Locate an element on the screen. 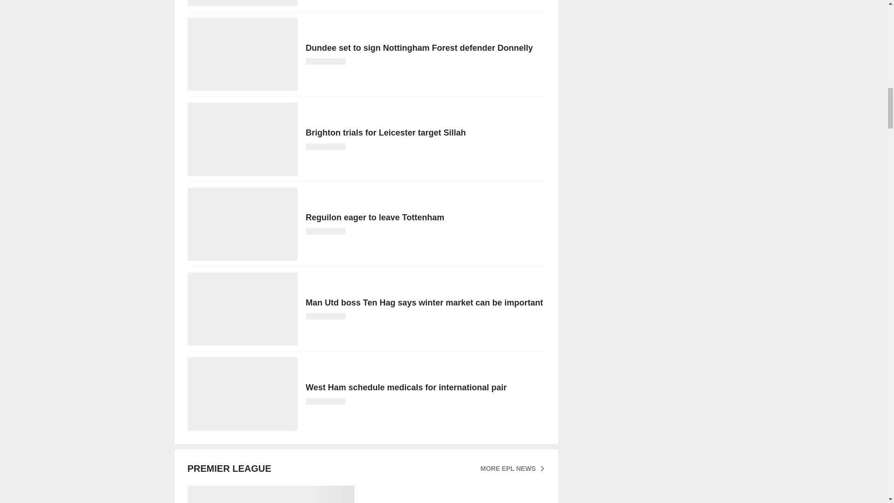 The image size is (894, 503). Man Utd boss Ten Hag says winter market can be important is located at coordinates (366, 309).